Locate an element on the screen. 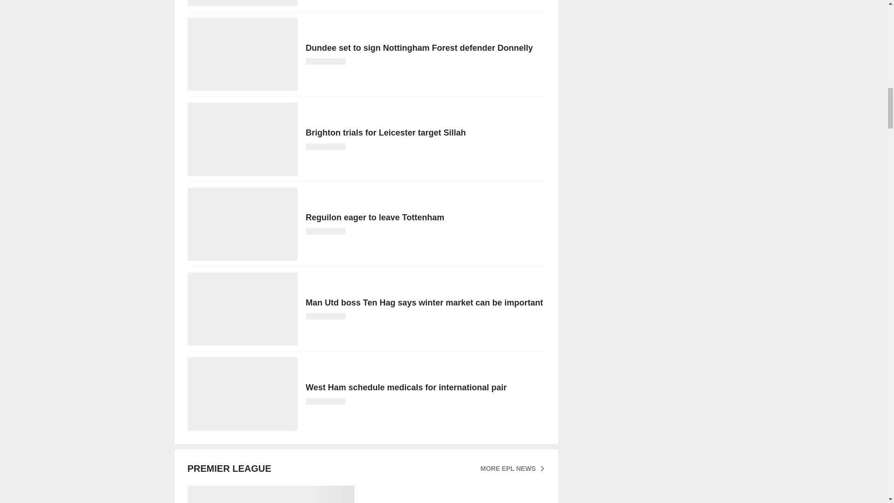 The image size is (894, 503). Man Utd boss Ten Hag says winter market can be important is located at coordinates (366, 309).